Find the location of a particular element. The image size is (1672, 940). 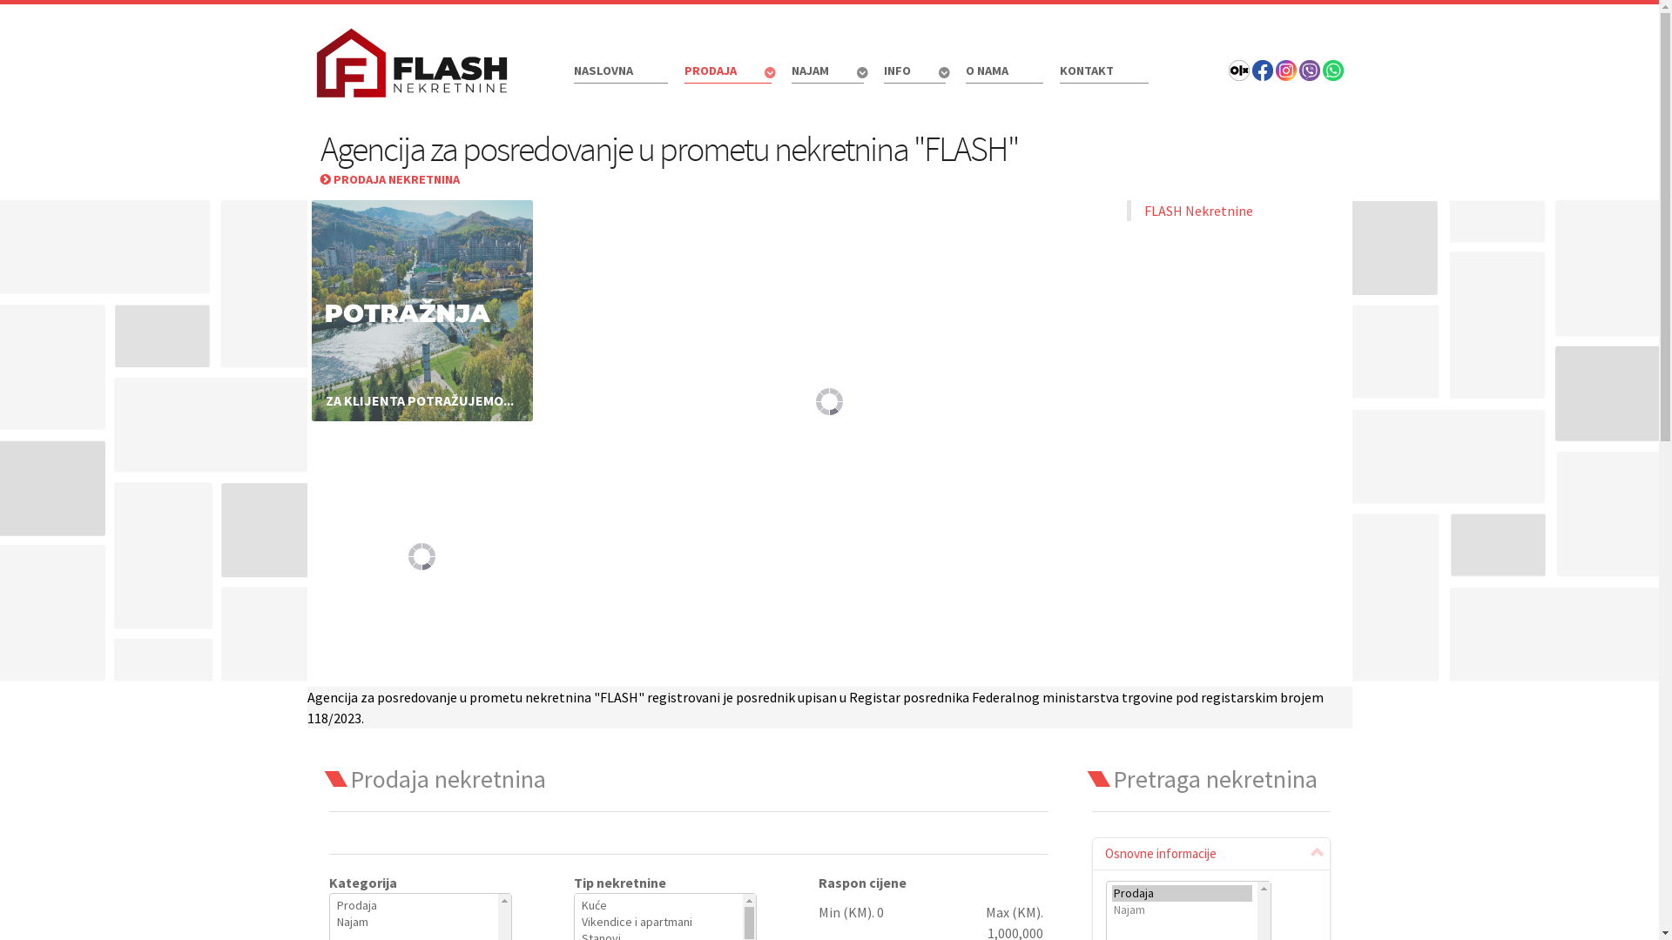

O NAMA is located at coordinates (1003, 71).